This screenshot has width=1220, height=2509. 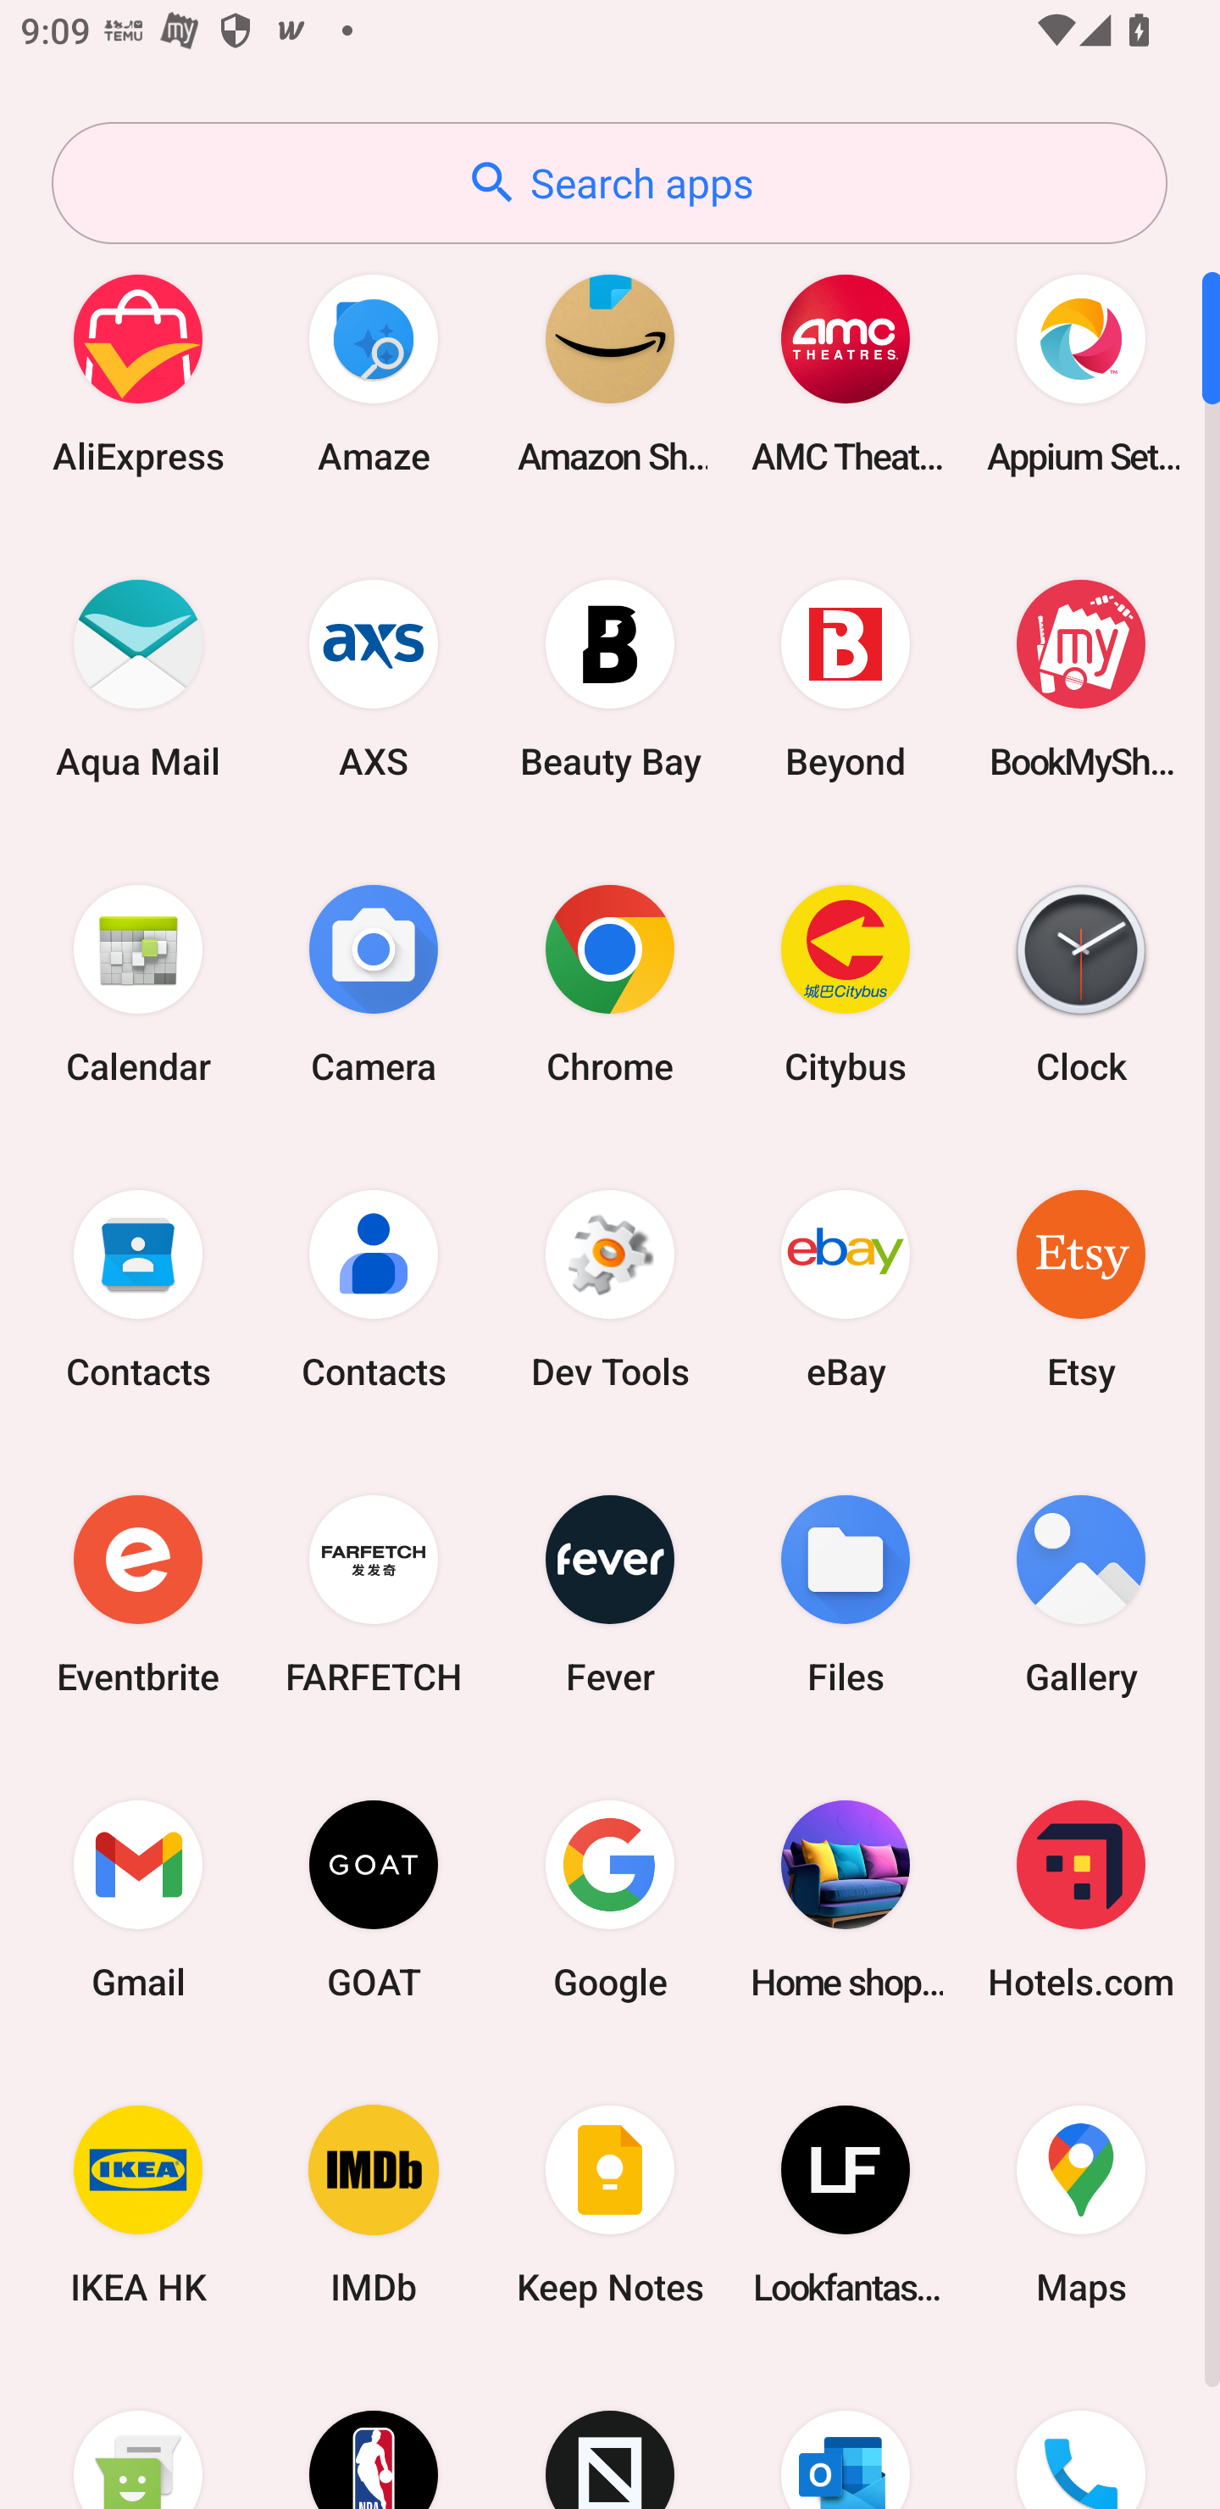 What do you see at coordinates (1081, 373) in the screenshot?
I see `Appium Settings` at bounding box center [1081, 373].